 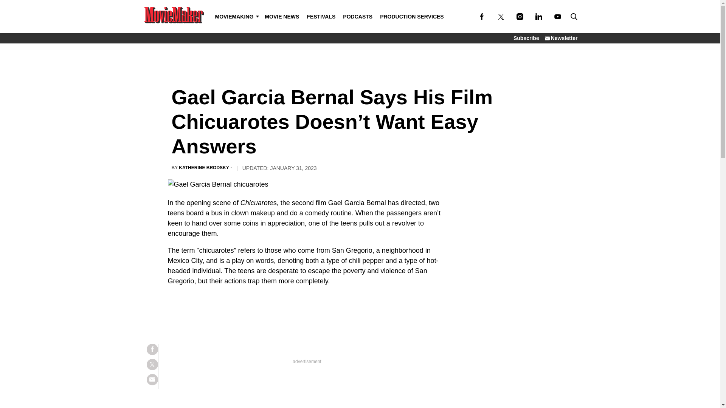 What do you see at coordinates (561, 38) in the screenshot?
I see `Newsletter` at bounding box center [561, 38].